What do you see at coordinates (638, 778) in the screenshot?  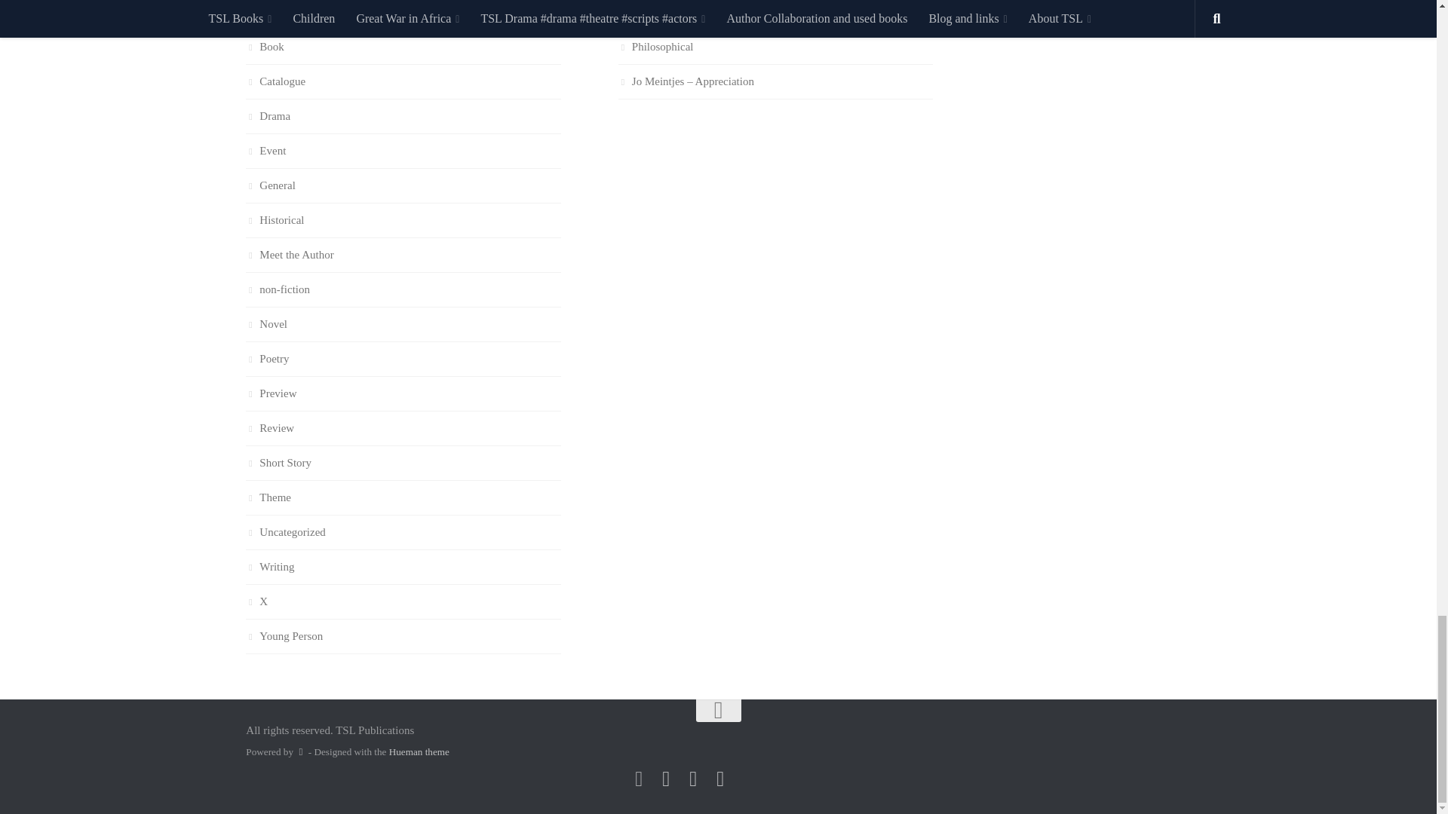 I see `Follow us on Mastodon` at bounding box center [638, 778].